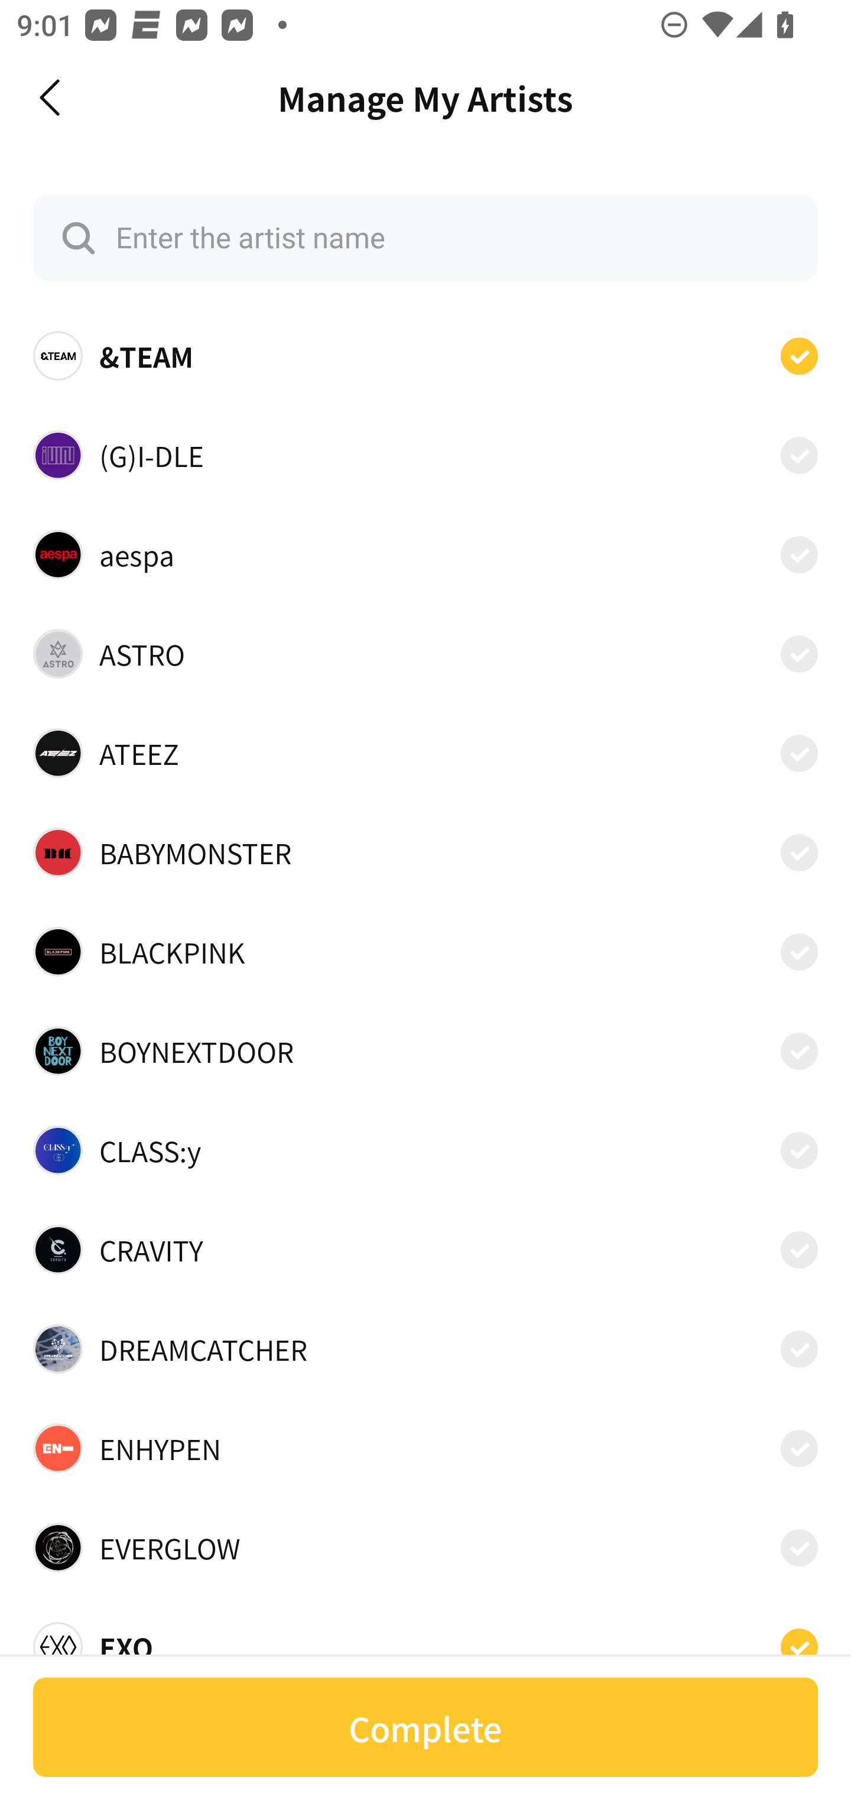 The image size is (851, 1797). What do you see at coordinates (425, 554) in the screenshot?
I see `aespa` at bounding box center [425, 554].